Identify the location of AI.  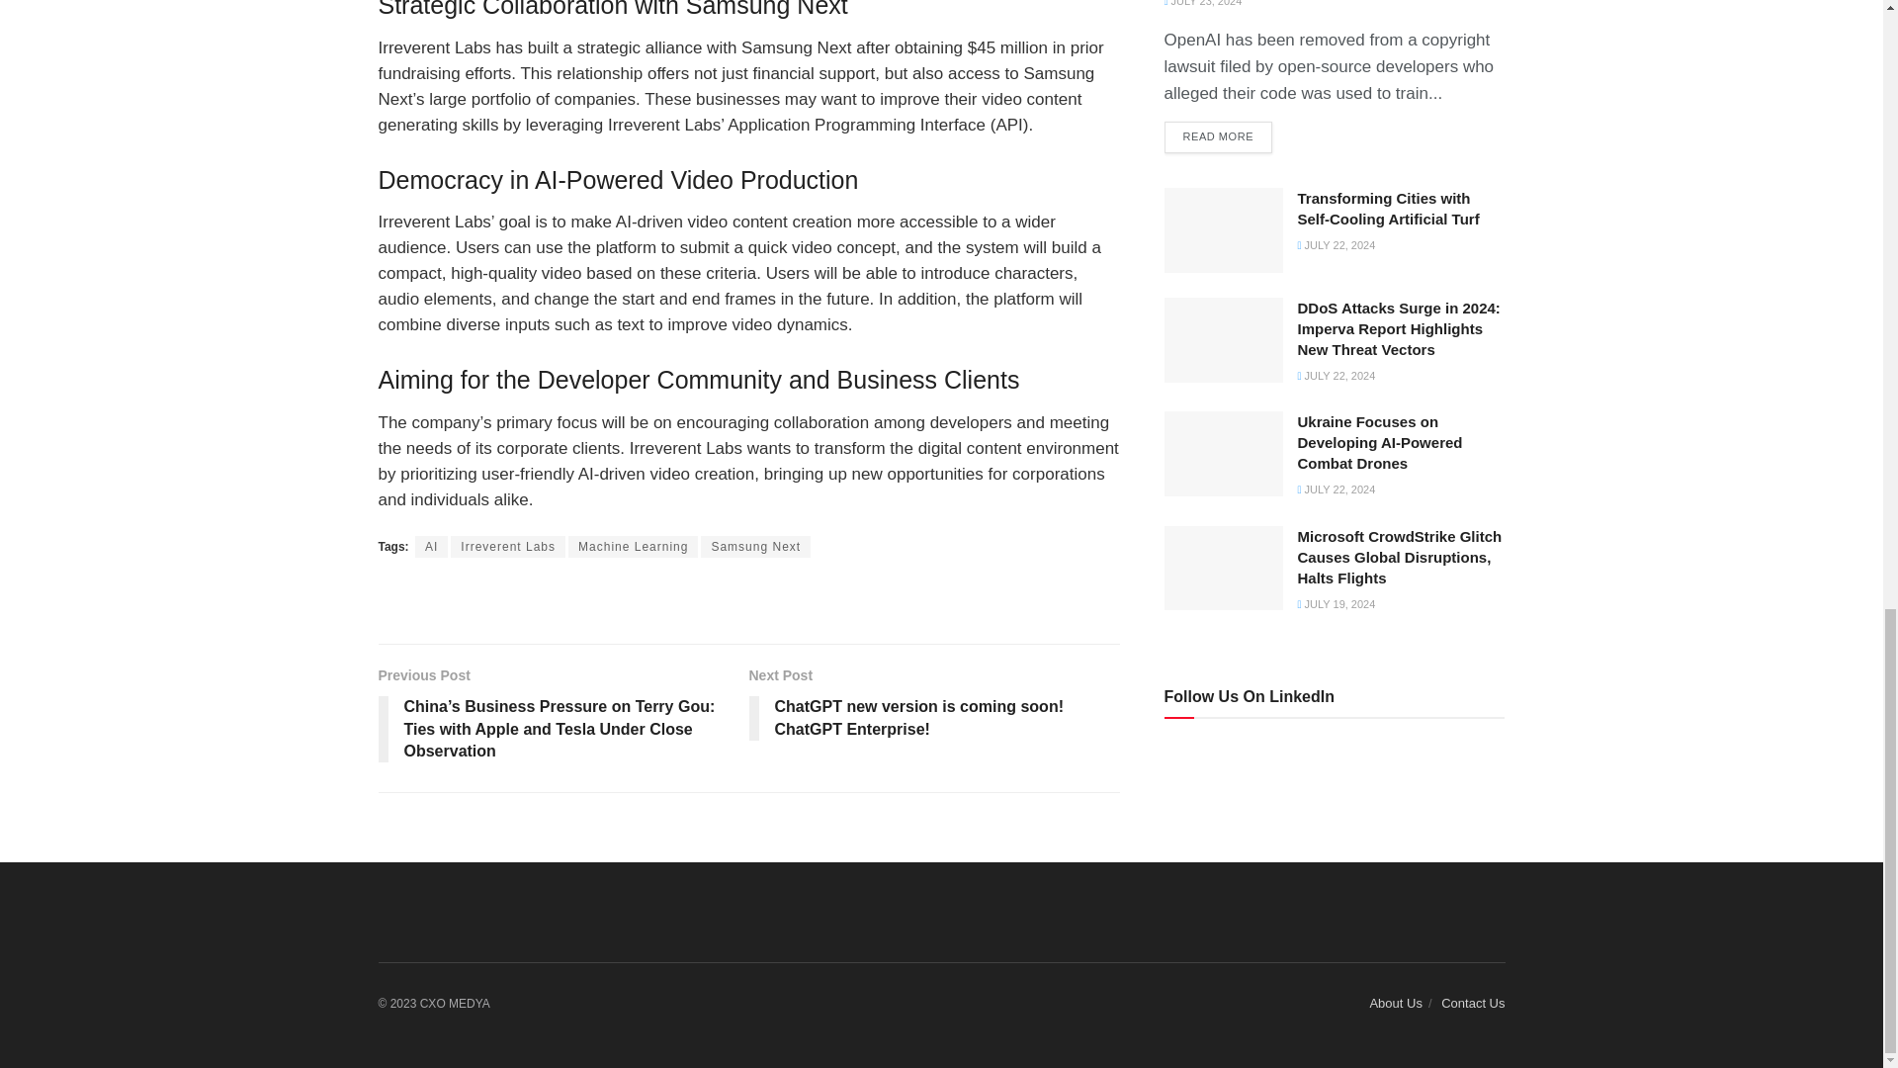
(431, 546).